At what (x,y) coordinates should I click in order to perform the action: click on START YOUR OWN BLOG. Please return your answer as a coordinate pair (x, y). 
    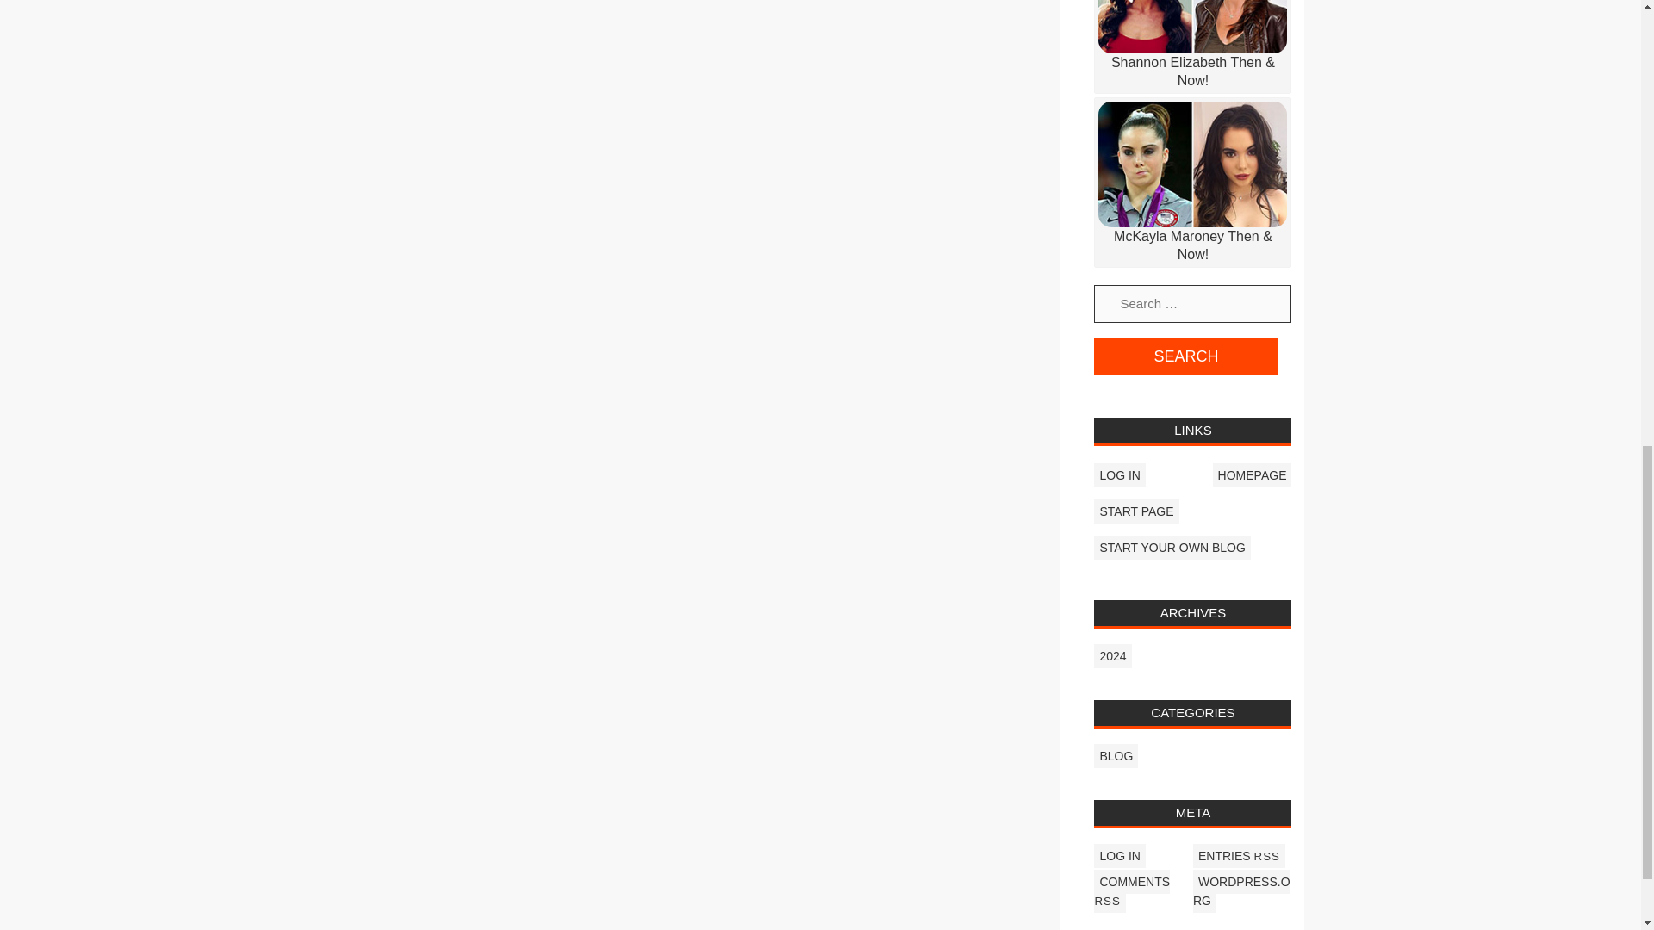
    Looking at the image, I should click on (1172, 548).